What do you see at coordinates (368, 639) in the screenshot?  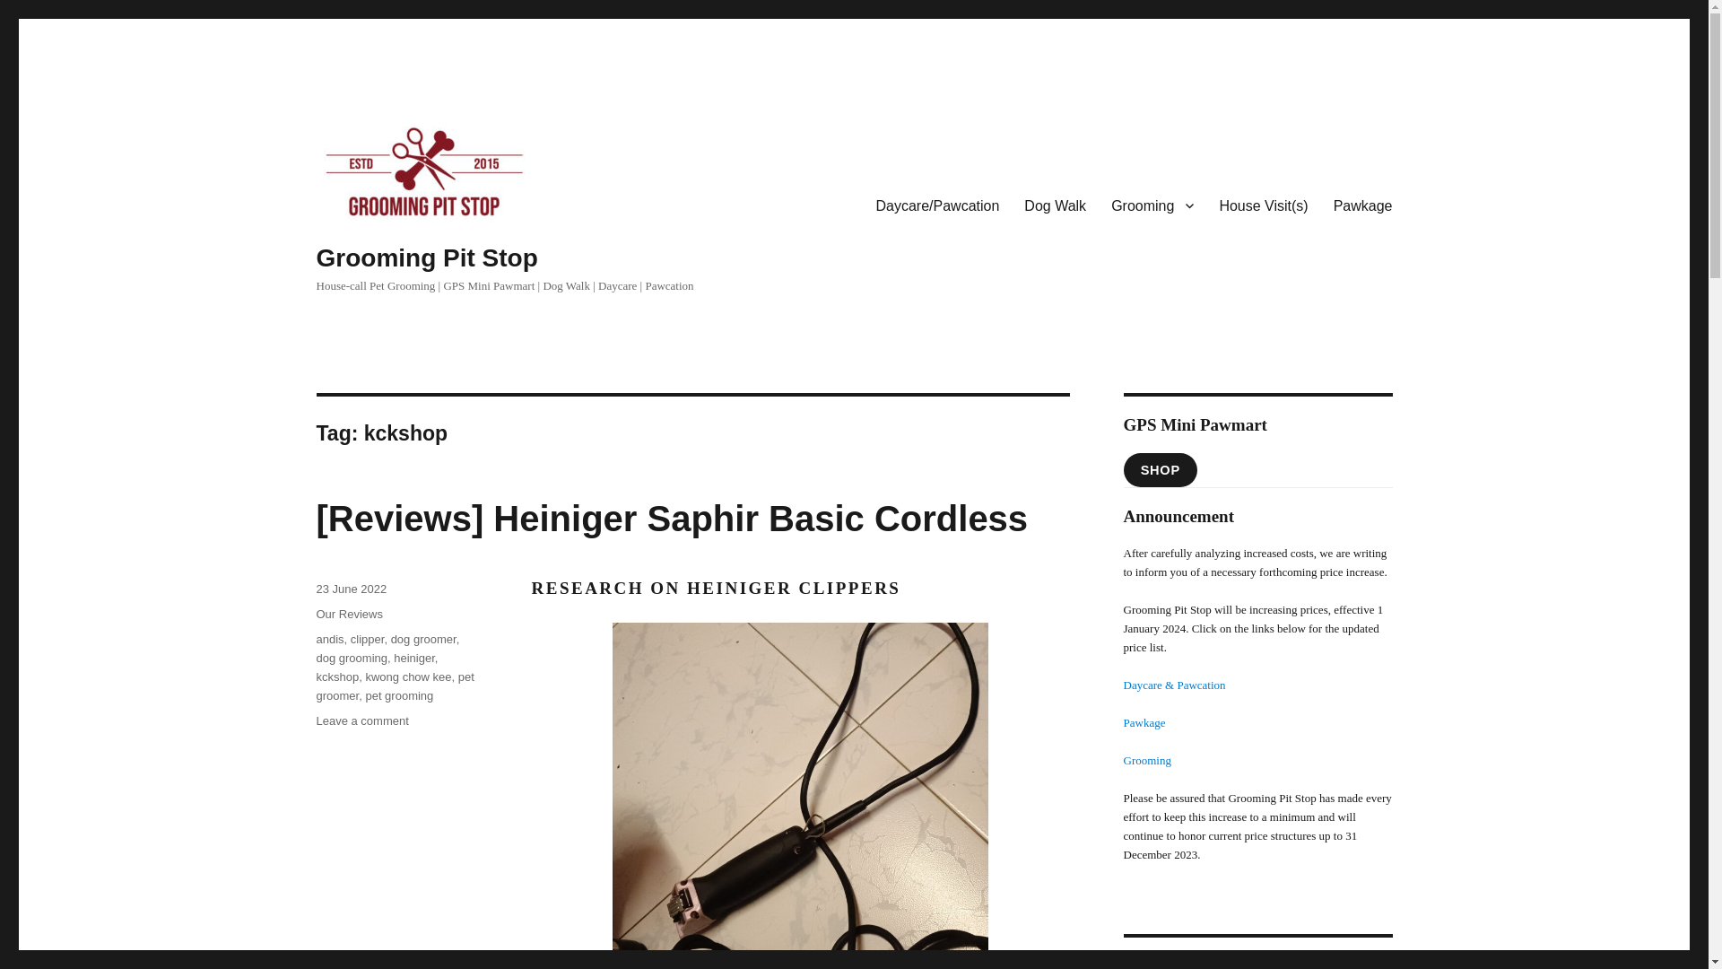 I see `clipper` at bounding box center [368, 639].